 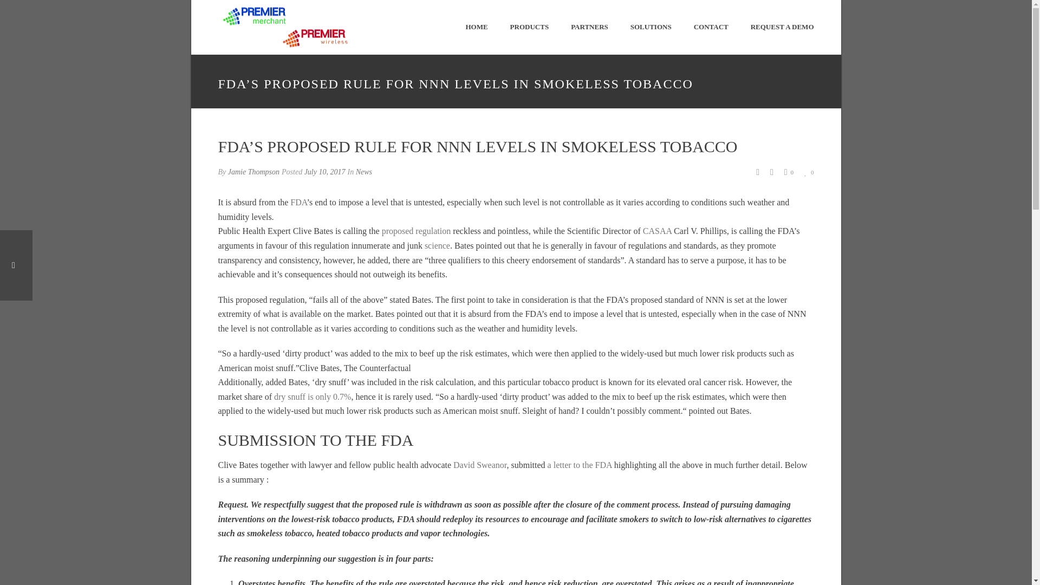 I want to click on News, so click(x=364, y=172).